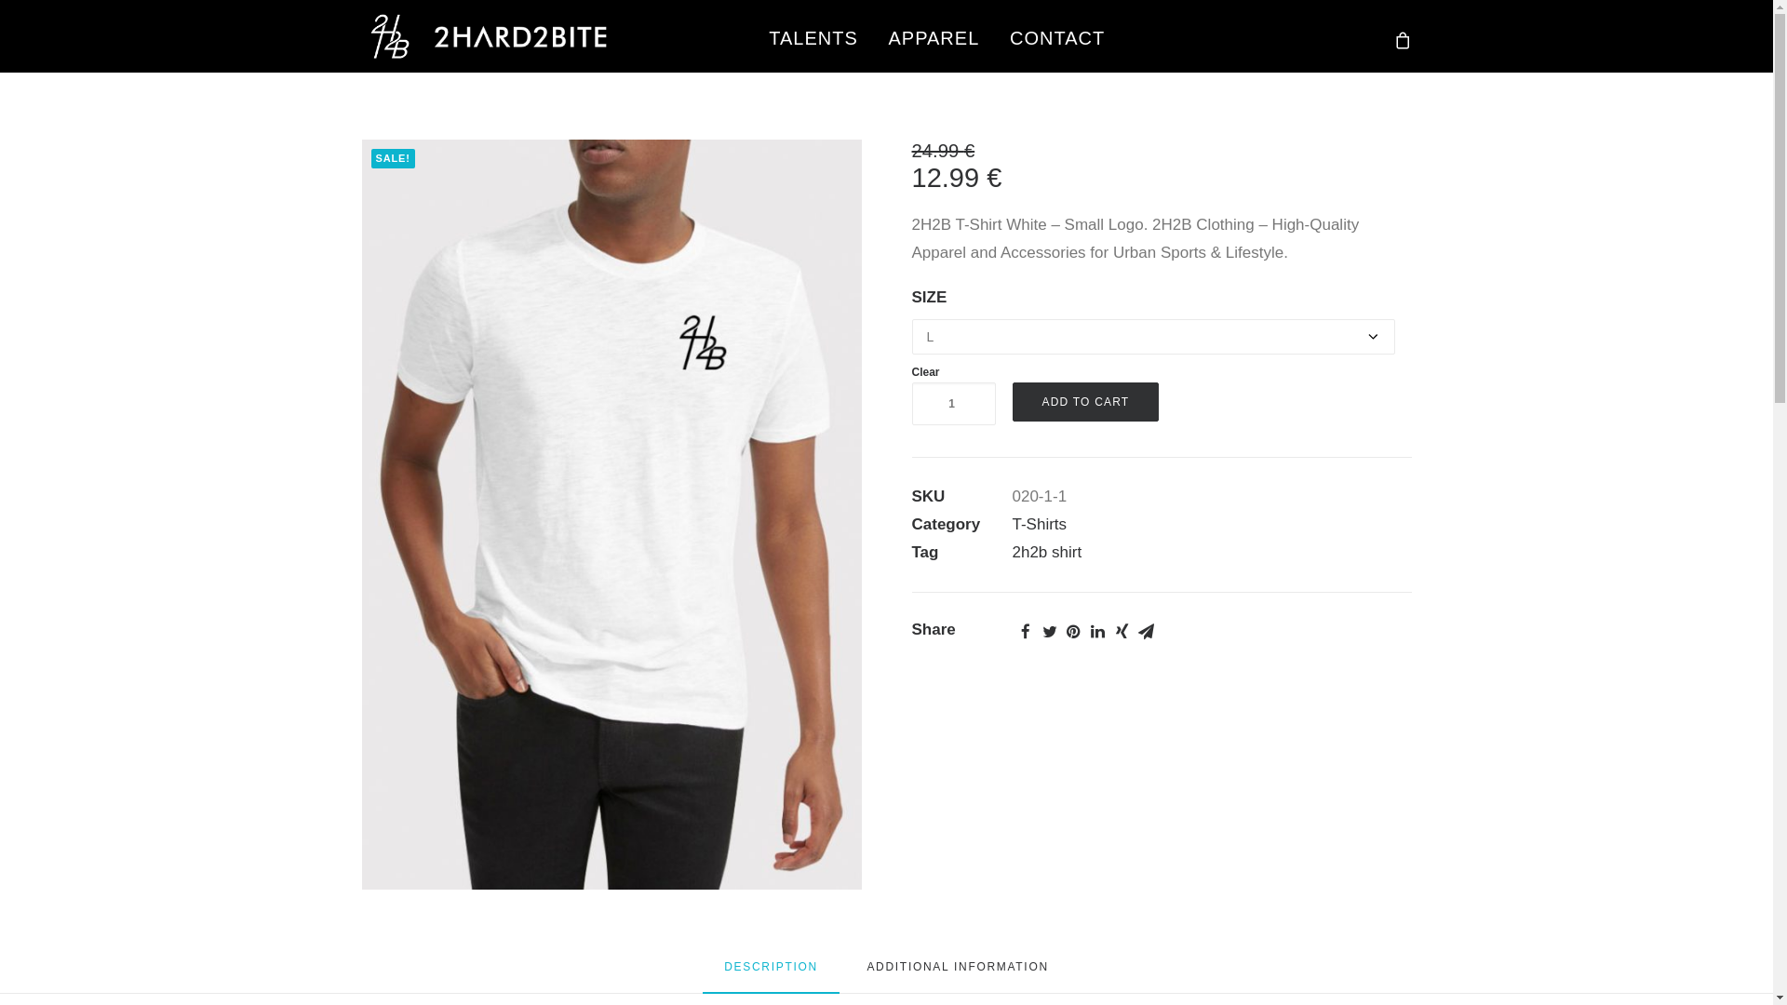  I want to click on APPAREL, so click(934, 35).